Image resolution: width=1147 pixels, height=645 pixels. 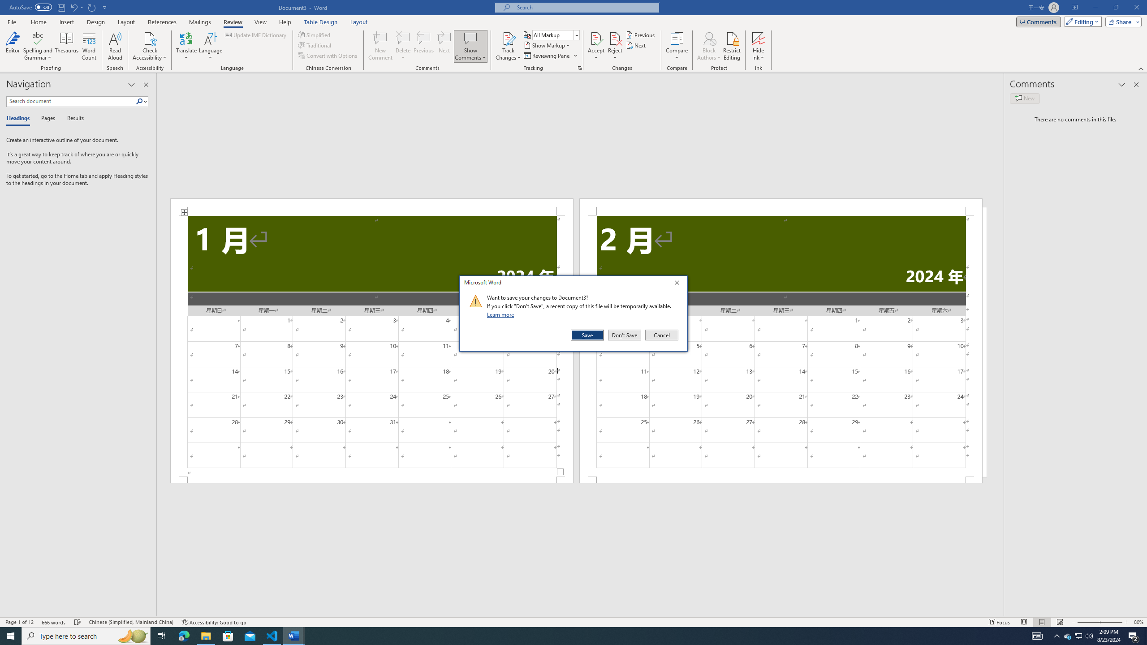 What do you see at coordinates (315, 45) in the screenshot?
I see `Traditional` at bounding box center [315, 45].